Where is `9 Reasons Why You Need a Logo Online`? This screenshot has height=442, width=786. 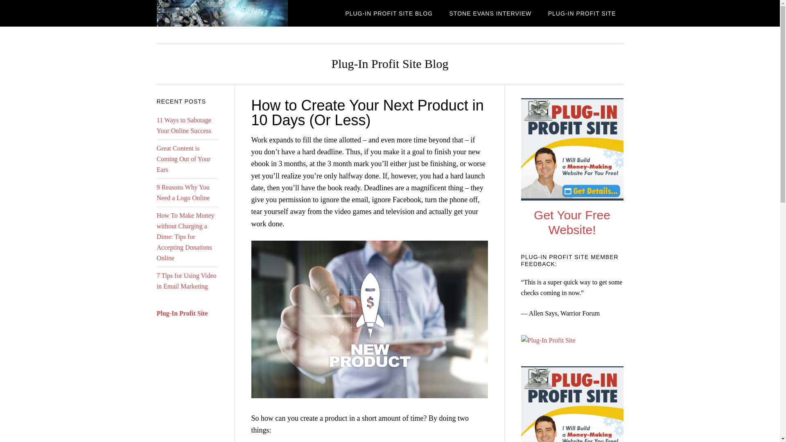 9 Reasons Why You Need a Logo Online is located at coordinates (183, 192).